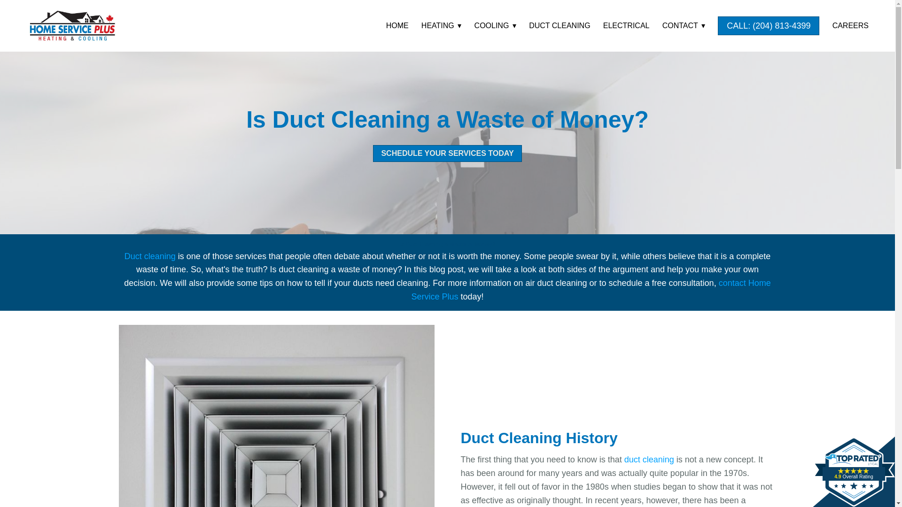 This screenshot has height=507, width=902. What do you see at coordinates (649, 459) in the screenshot?
I see `duct cleaning` at bounding box center [649, 459].